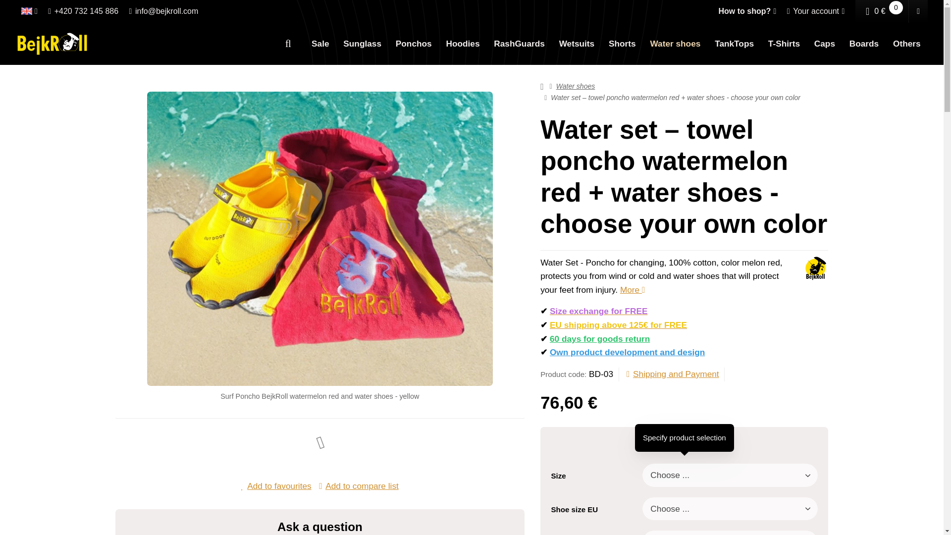  What do you see at coordinates (288, 44) in the screenshot?
I see `Search` at bounding box center [288, 44].